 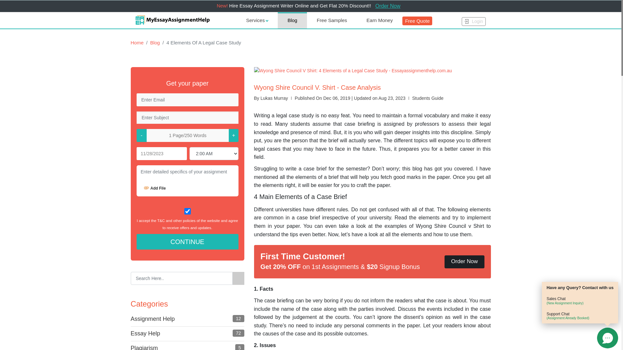 I want to click on Students Guide, so click(x=428, y=98).